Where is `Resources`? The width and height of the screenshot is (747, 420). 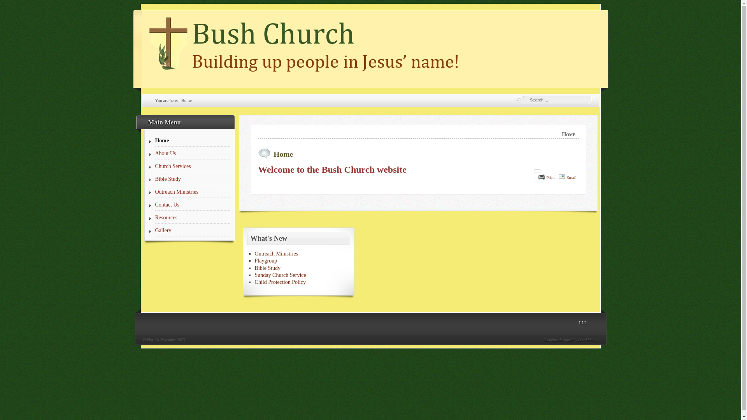 Resources is located at coordinates (193, 218).